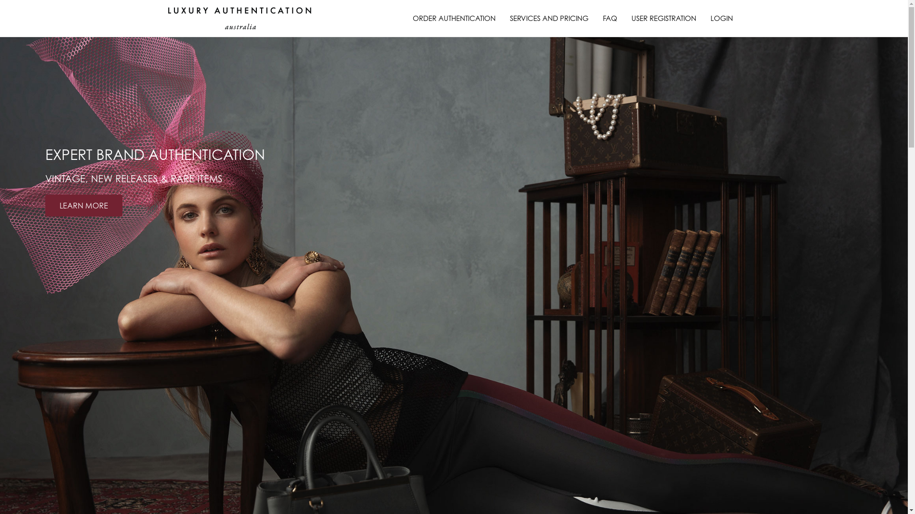 The width and height of the screenshot is (915, 514). Describe the element at coordinates (454, 18) in the screenshot. I see `ORDER AUTHENTICATION` at that location.